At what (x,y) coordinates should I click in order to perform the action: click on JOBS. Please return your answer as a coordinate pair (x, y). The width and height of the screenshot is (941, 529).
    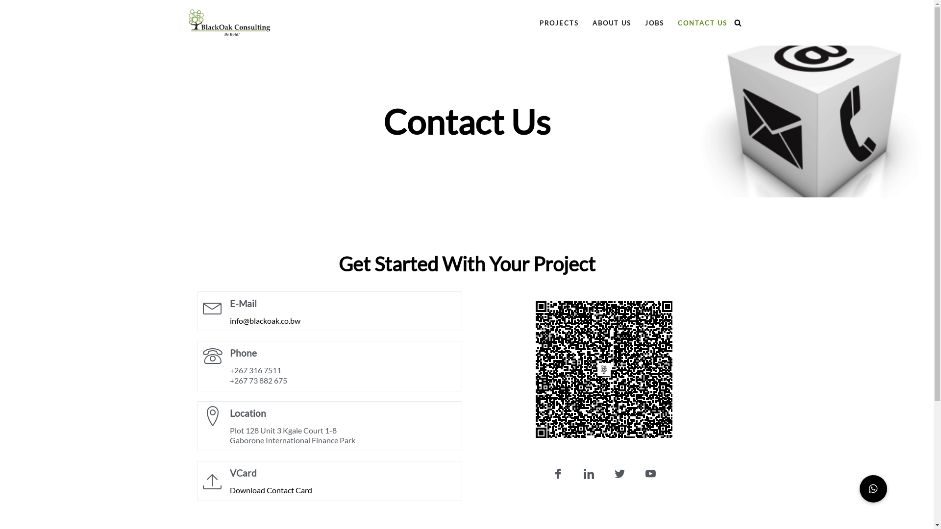
    Looking at the image, I should click on (655, 23).